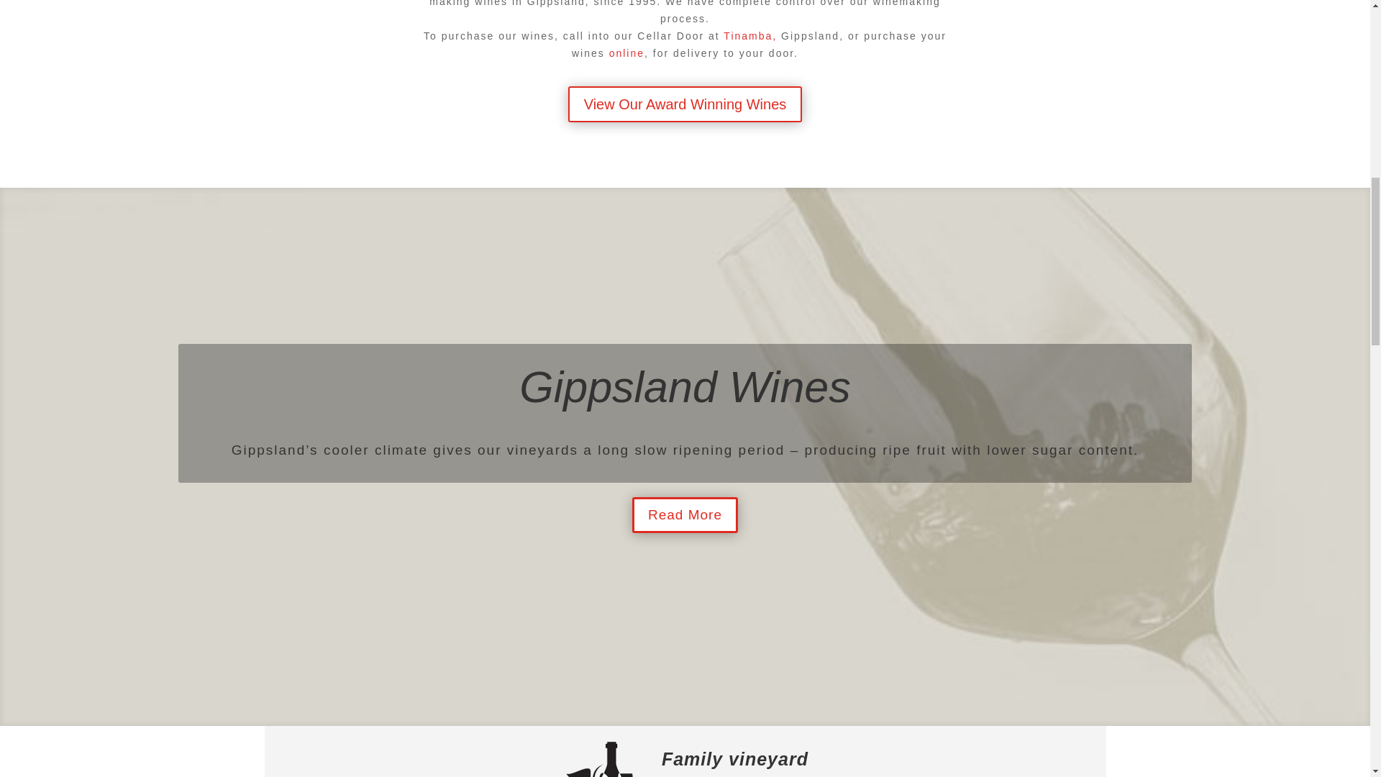 The image size is (1381, 777). What do you see at coordinates (626, 53) in the screenshot?
I see `online` at bounding box center [626, 53].